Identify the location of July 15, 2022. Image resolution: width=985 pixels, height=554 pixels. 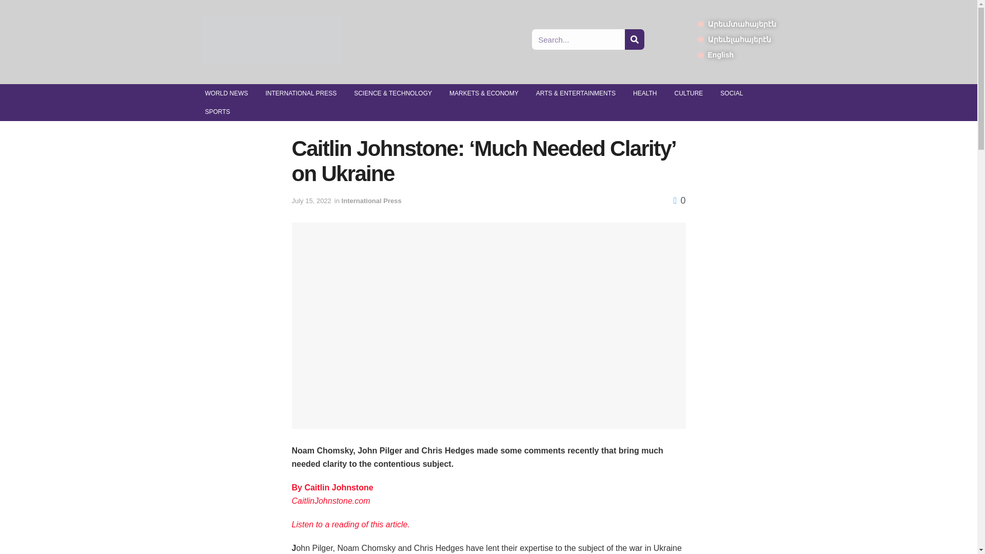
(311, 201).